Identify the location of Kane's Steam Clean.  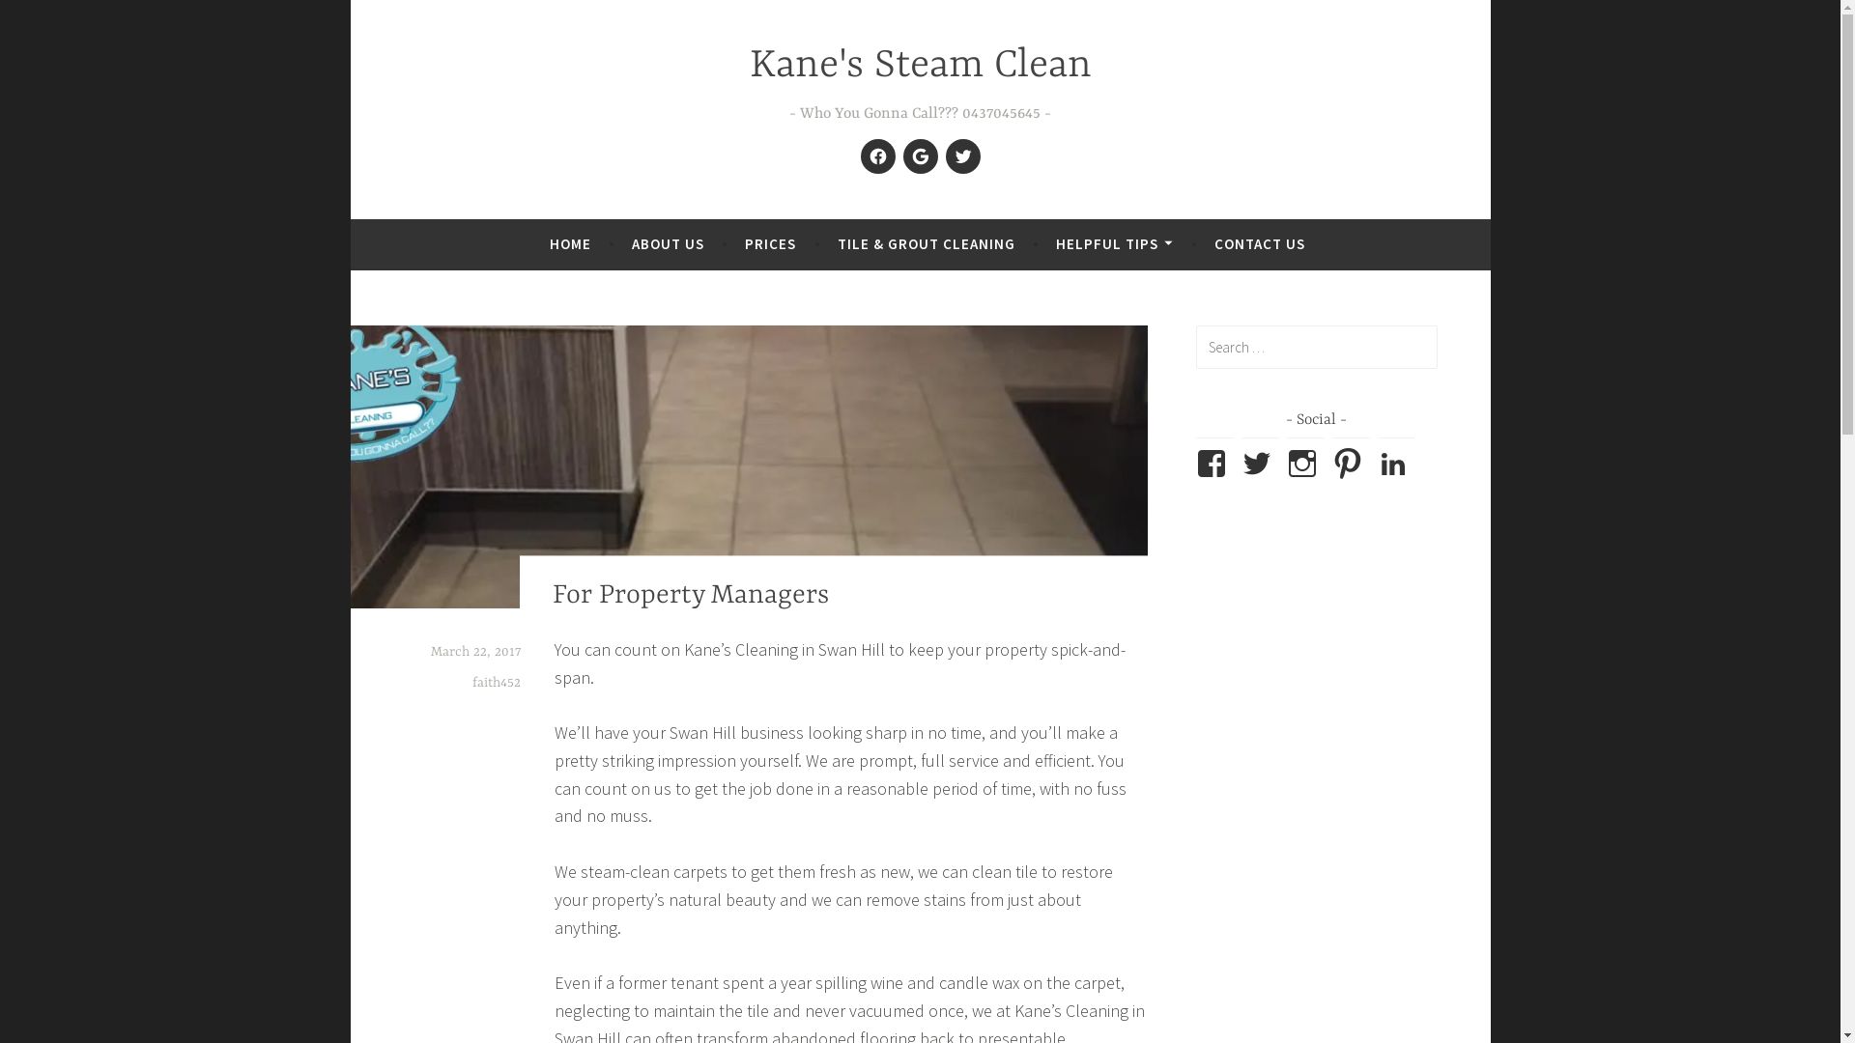
(921, 66).